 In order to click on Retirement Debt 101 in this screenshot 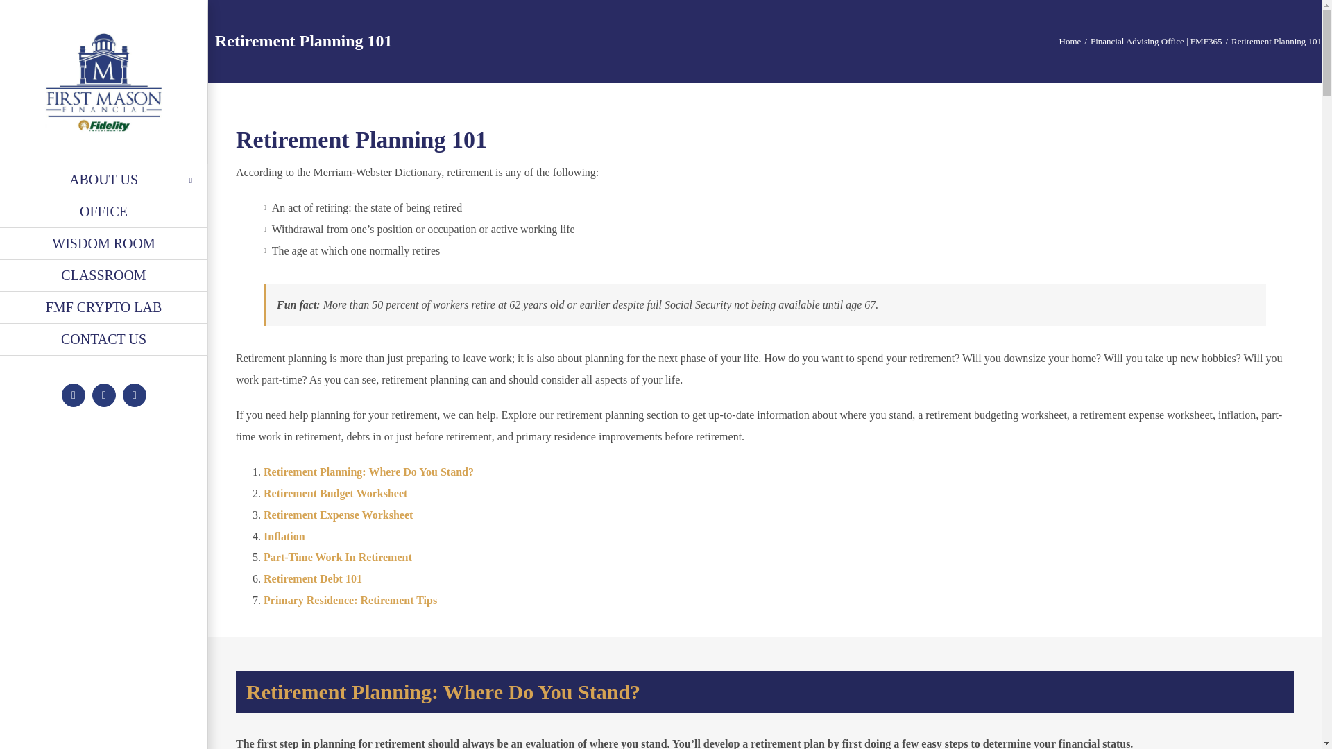, I will do `click(313, 578)`.